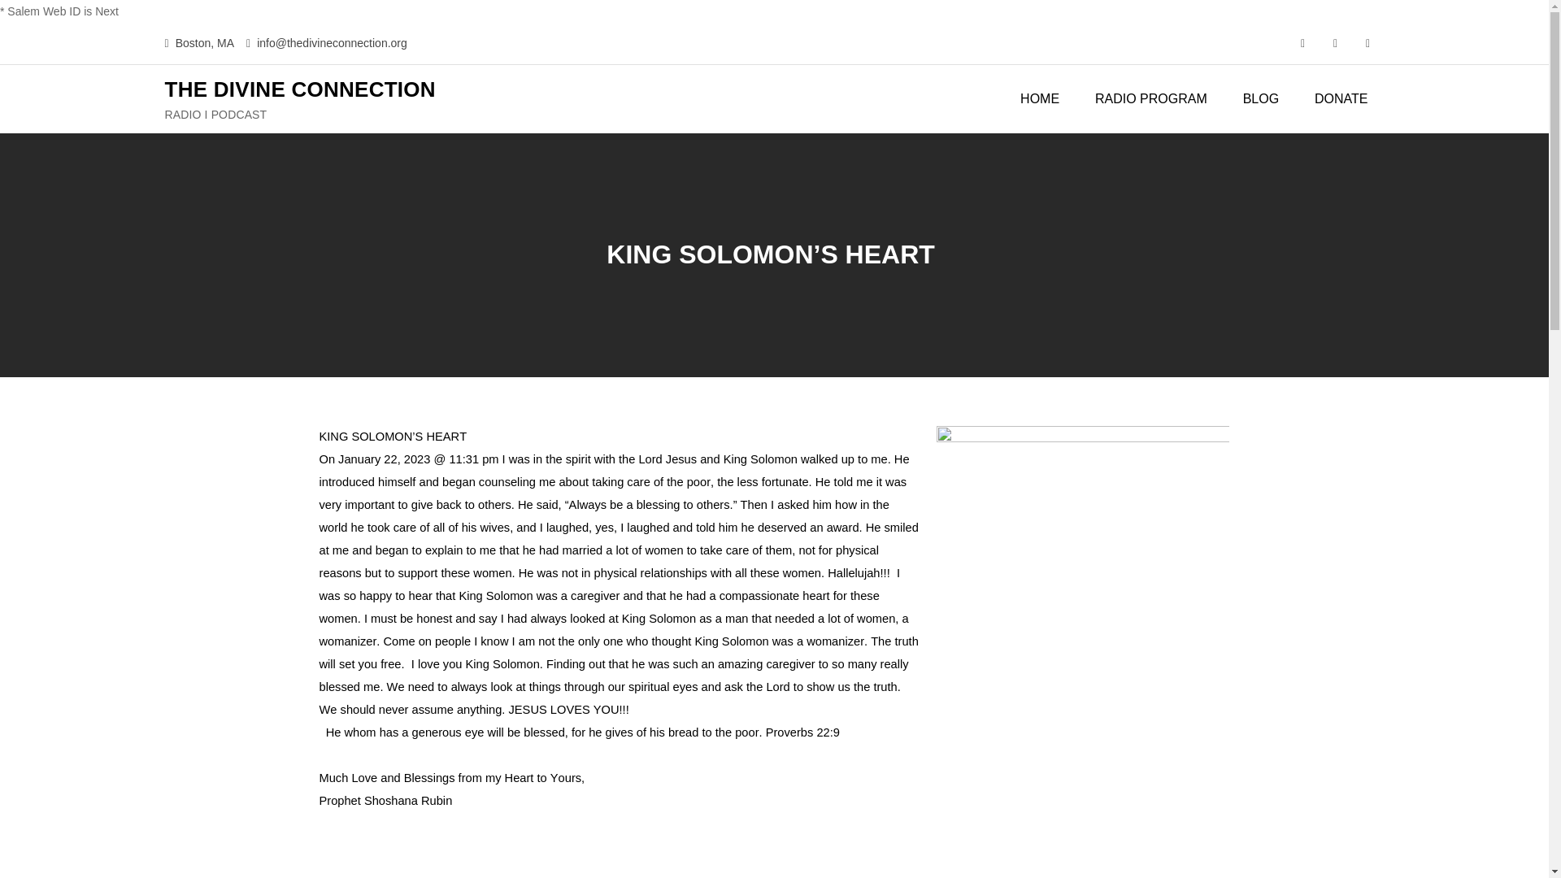 This screenshot has height=878, width=1561. I want to click on THE DIVINE CONNECTION, so click(299, 88).